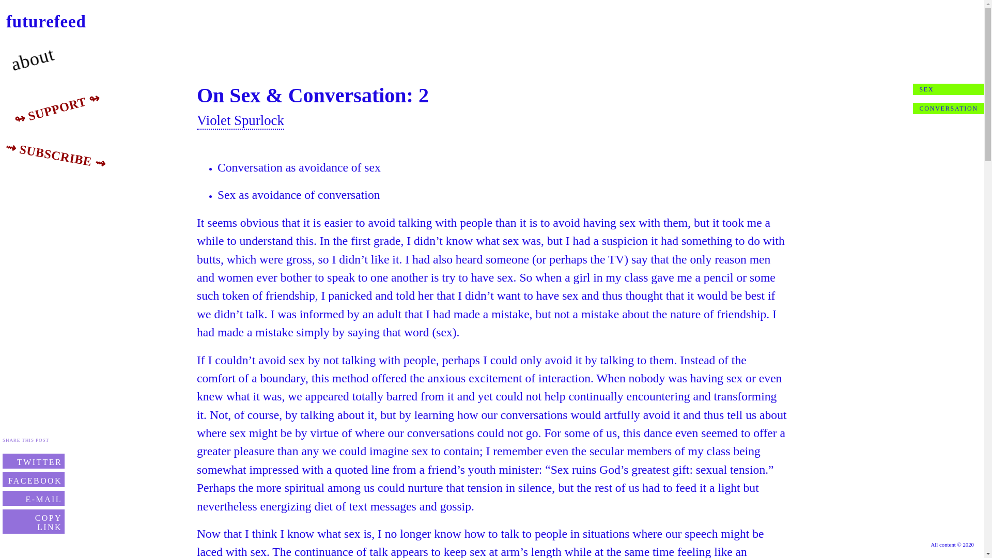 The width and height of the screenshot is (992, 558). I want to click on Violet Spurlock, so click(240, 121).